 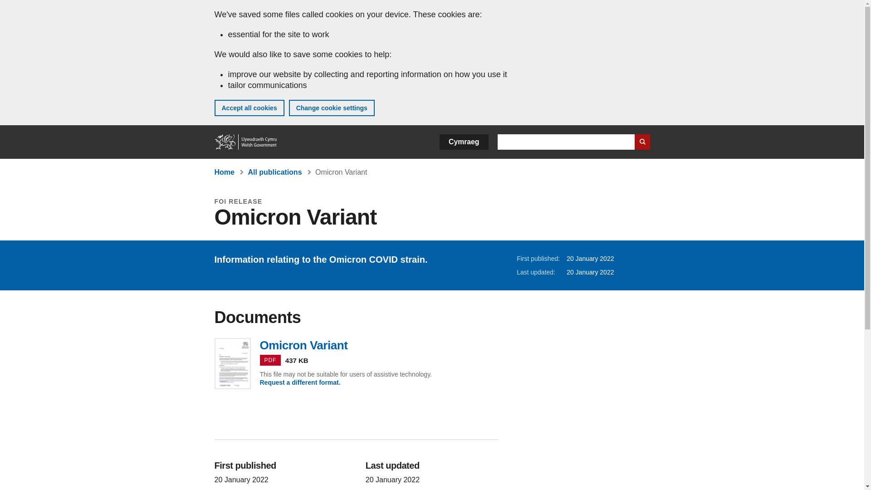 I want to click on Welsh Government, so click(x=14, y=6).